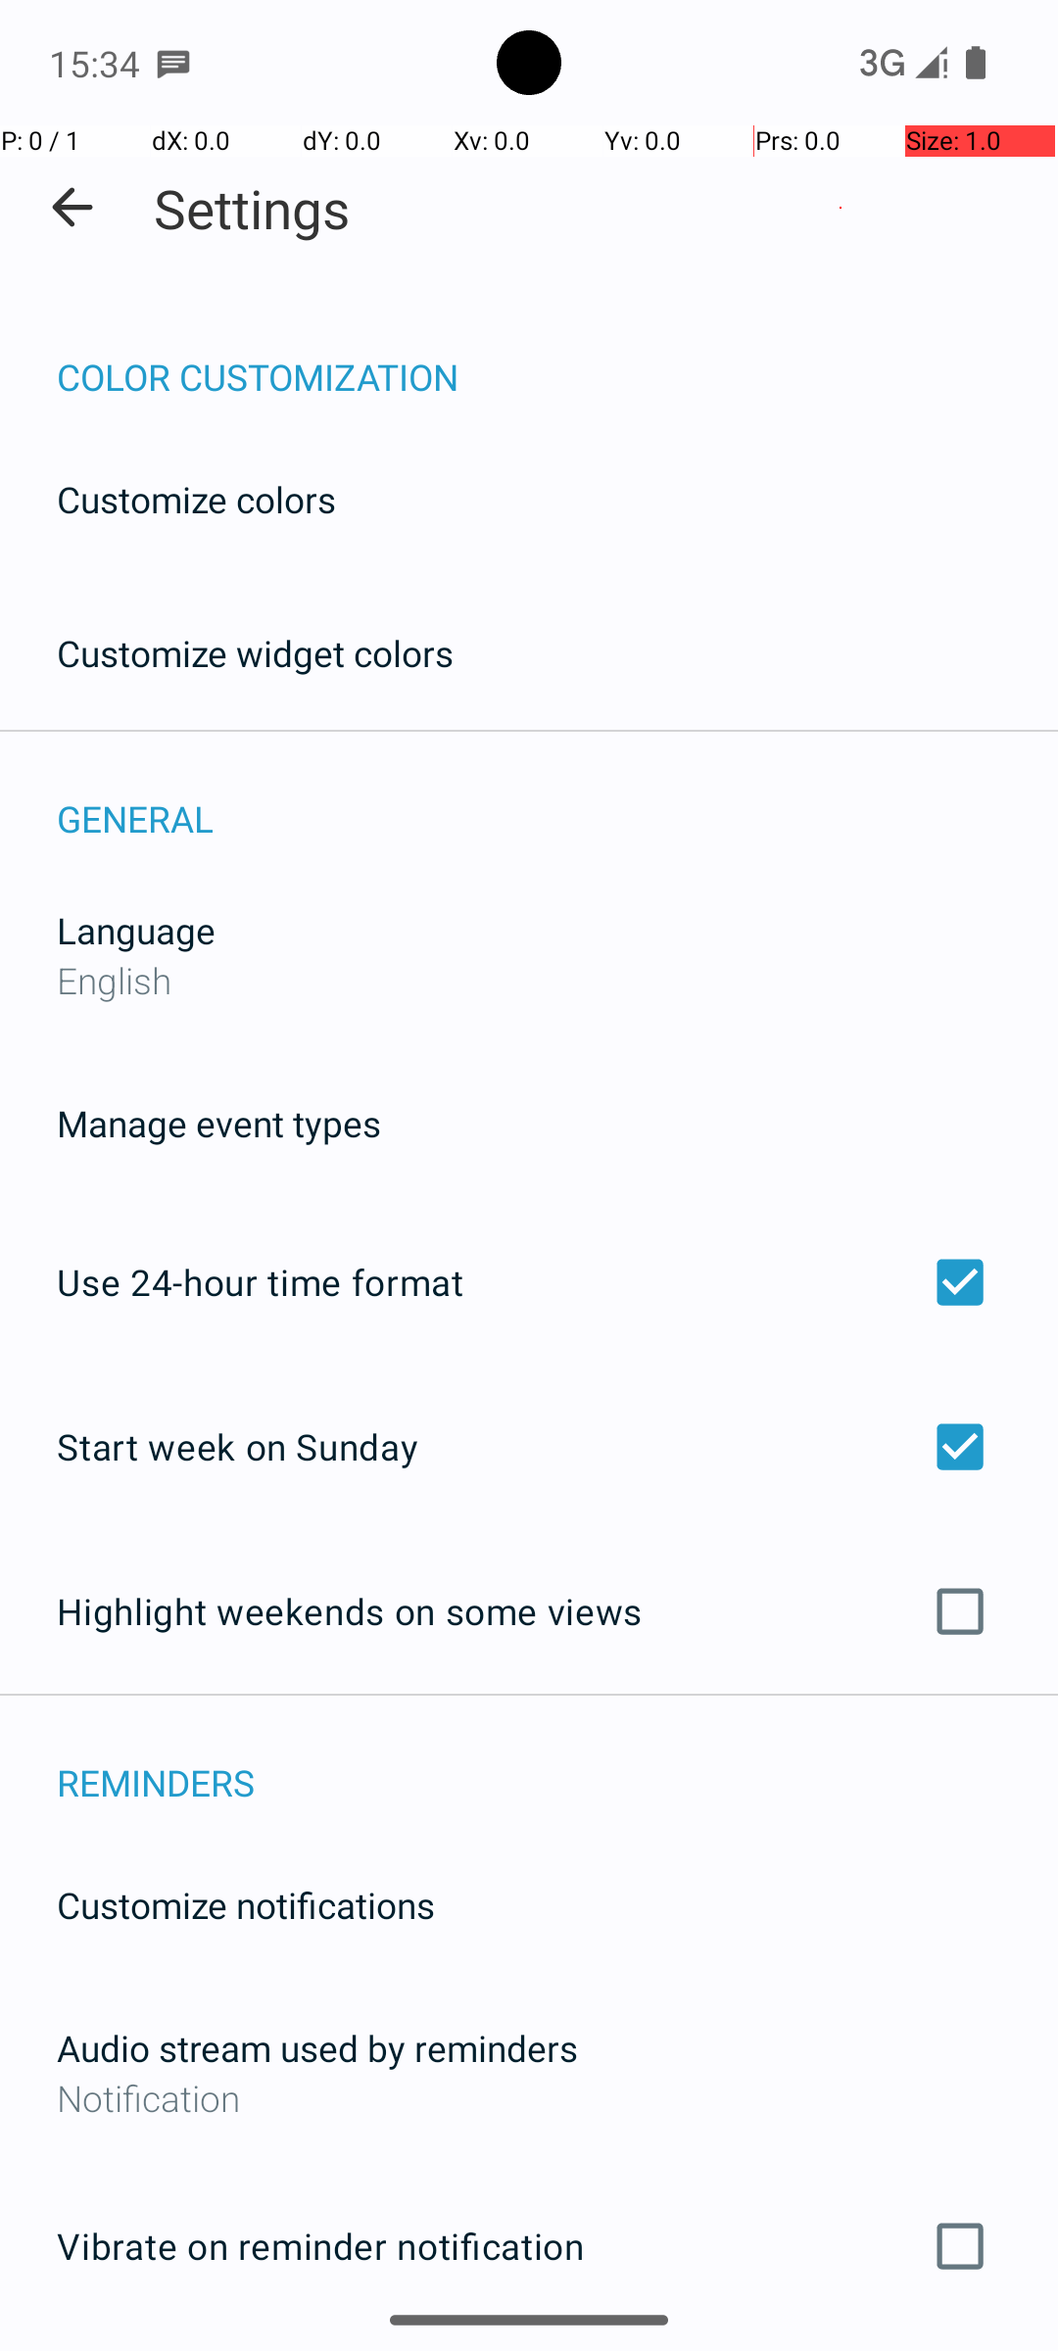 This screenshot has height=2351, width=1058. Describe the element at coordinates (136, 931) in the screenshot. I see `Language` at that location.